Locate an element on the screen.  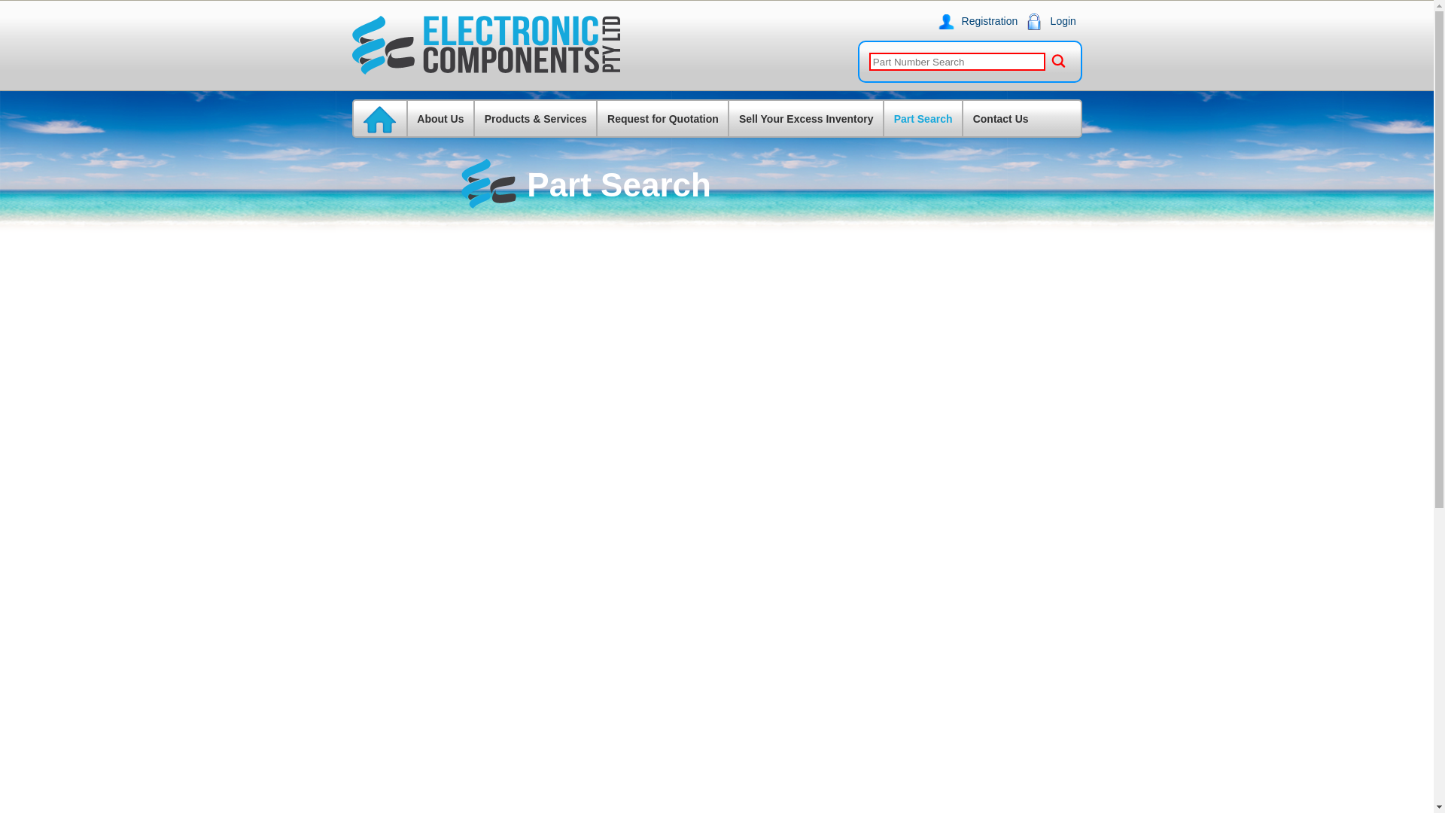
Part Search is located at coordinates (923, 119).